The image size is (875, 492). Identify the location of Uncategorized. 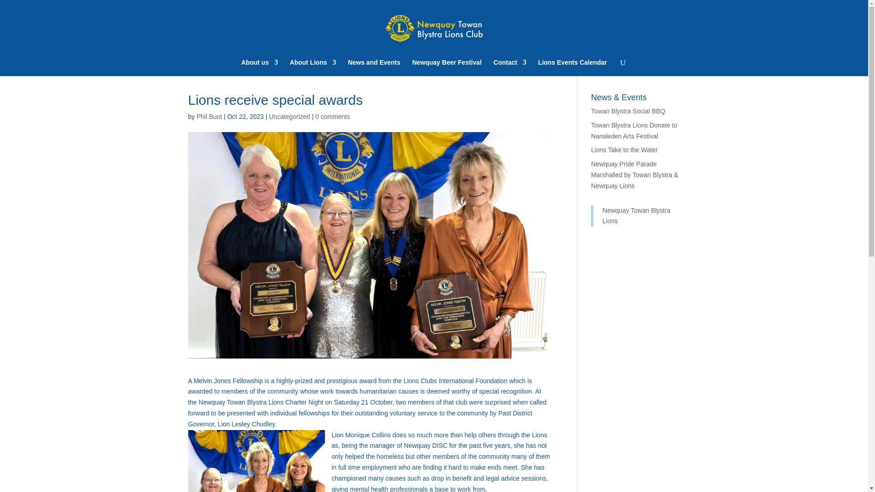
(289, 117).